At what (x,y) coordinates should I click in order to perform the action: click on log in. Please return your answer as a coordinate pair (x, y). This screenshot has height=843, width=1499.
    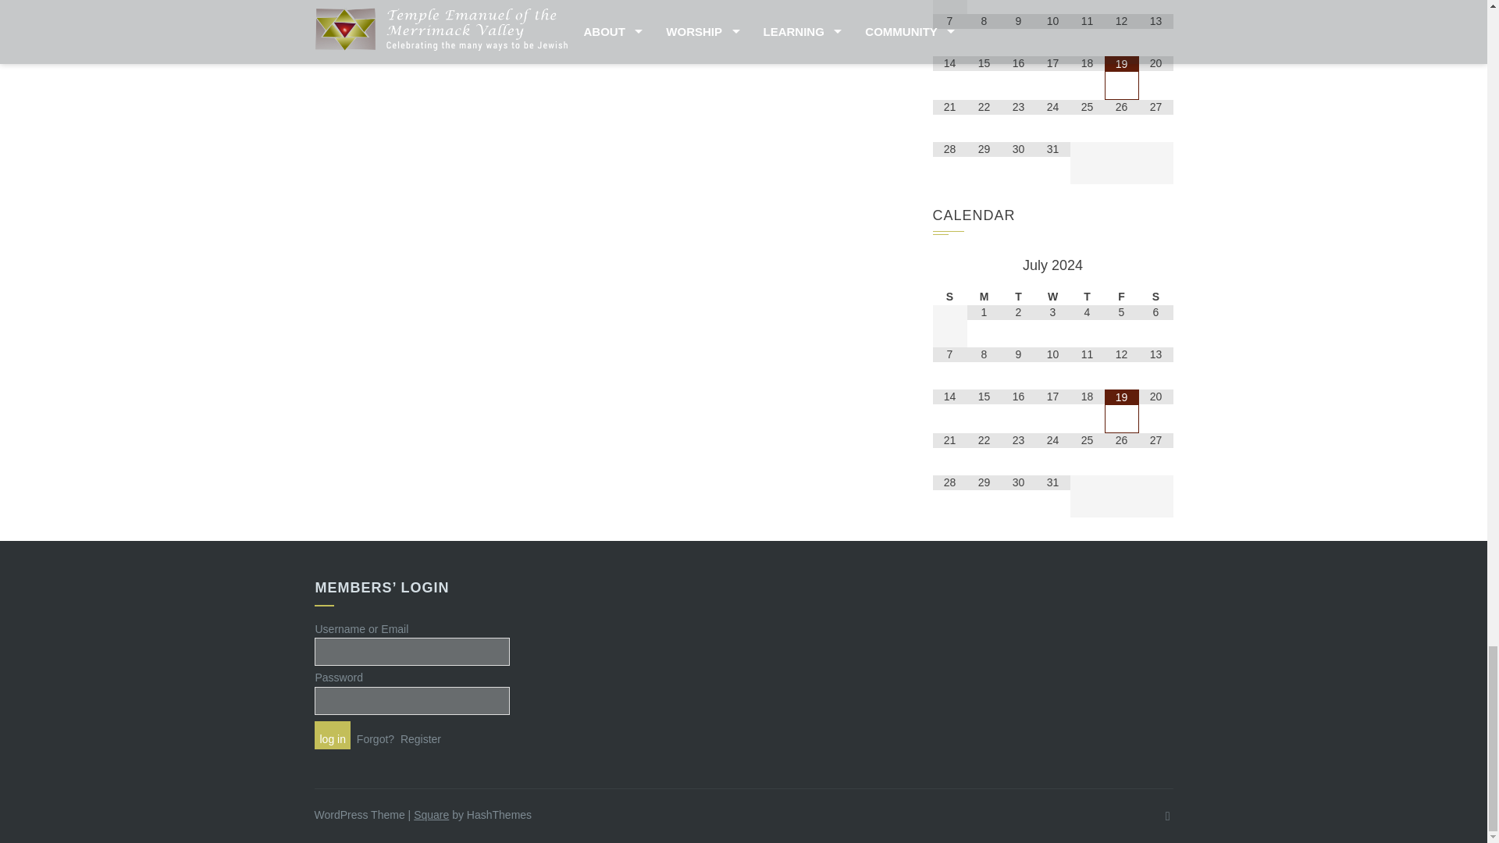
    Looking at the image, I should click on (332, 735).